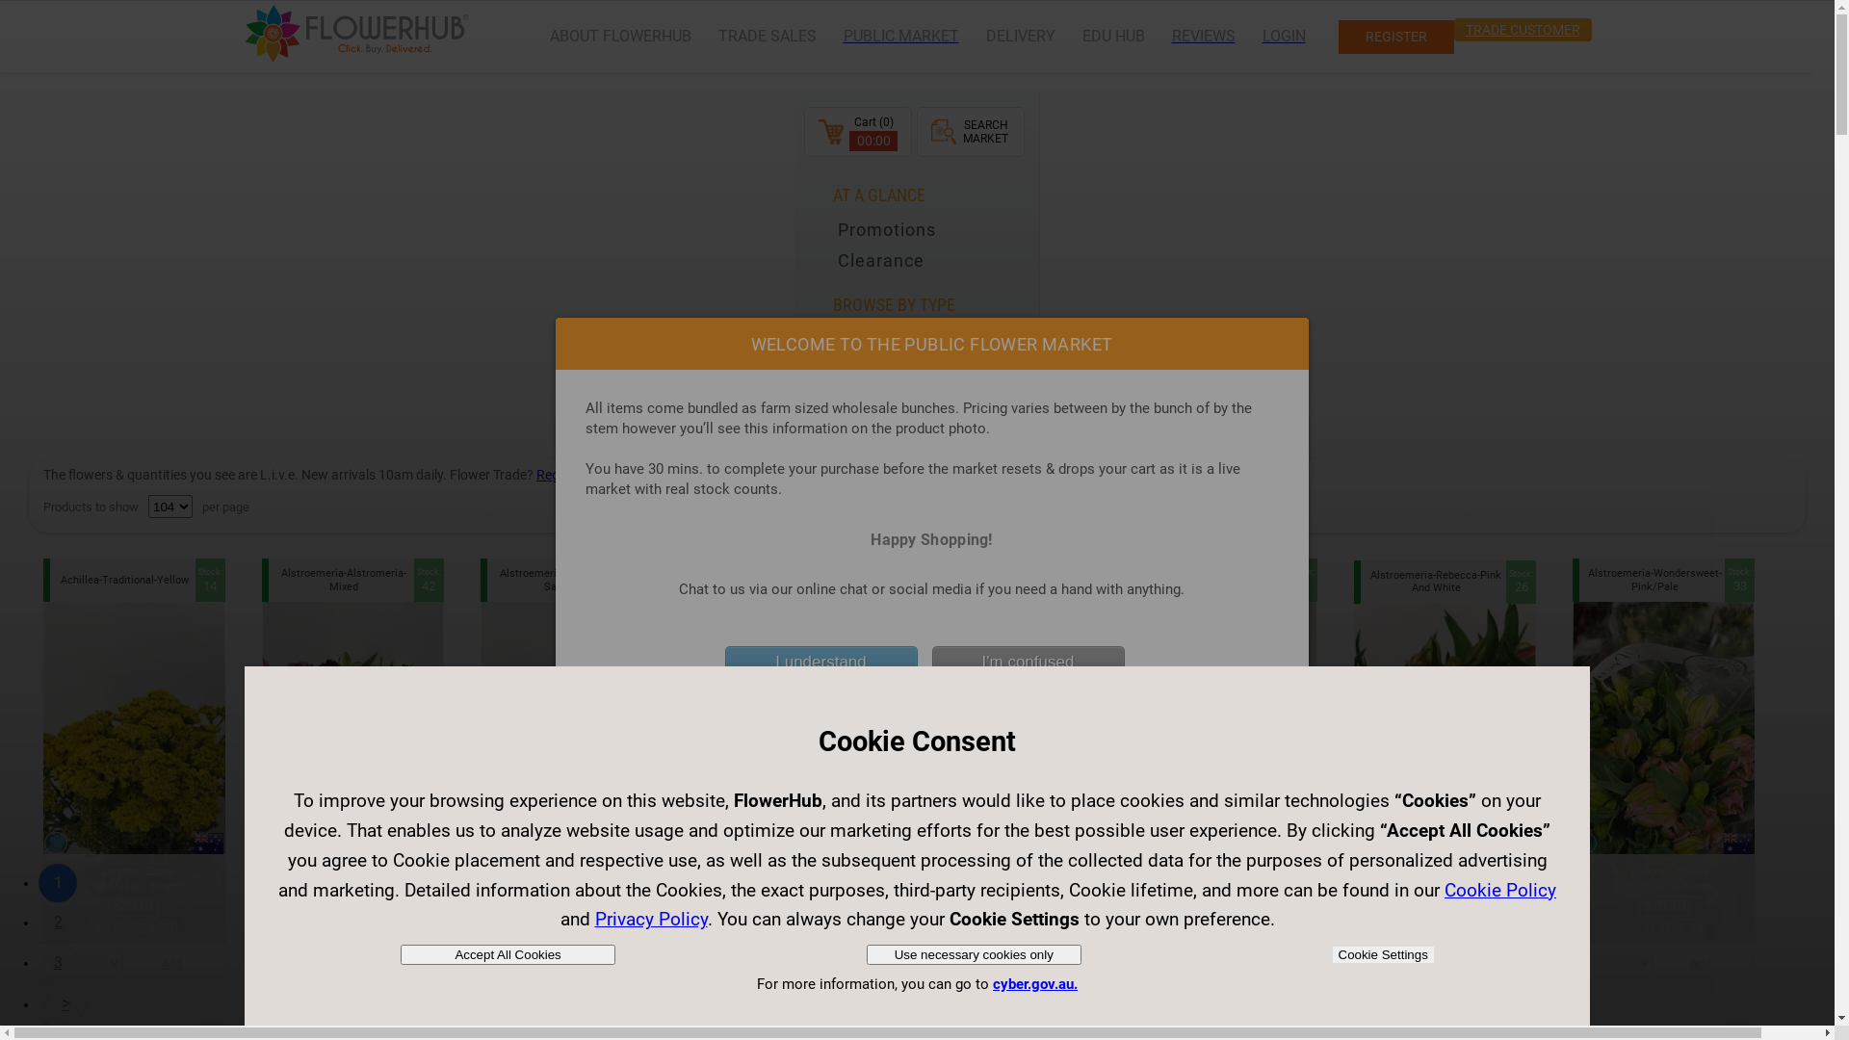 The height and width of the screenshot is (1040, 1849). Describe the element at coordinates (58, 963) in the screenshot. I see `3` at that location.